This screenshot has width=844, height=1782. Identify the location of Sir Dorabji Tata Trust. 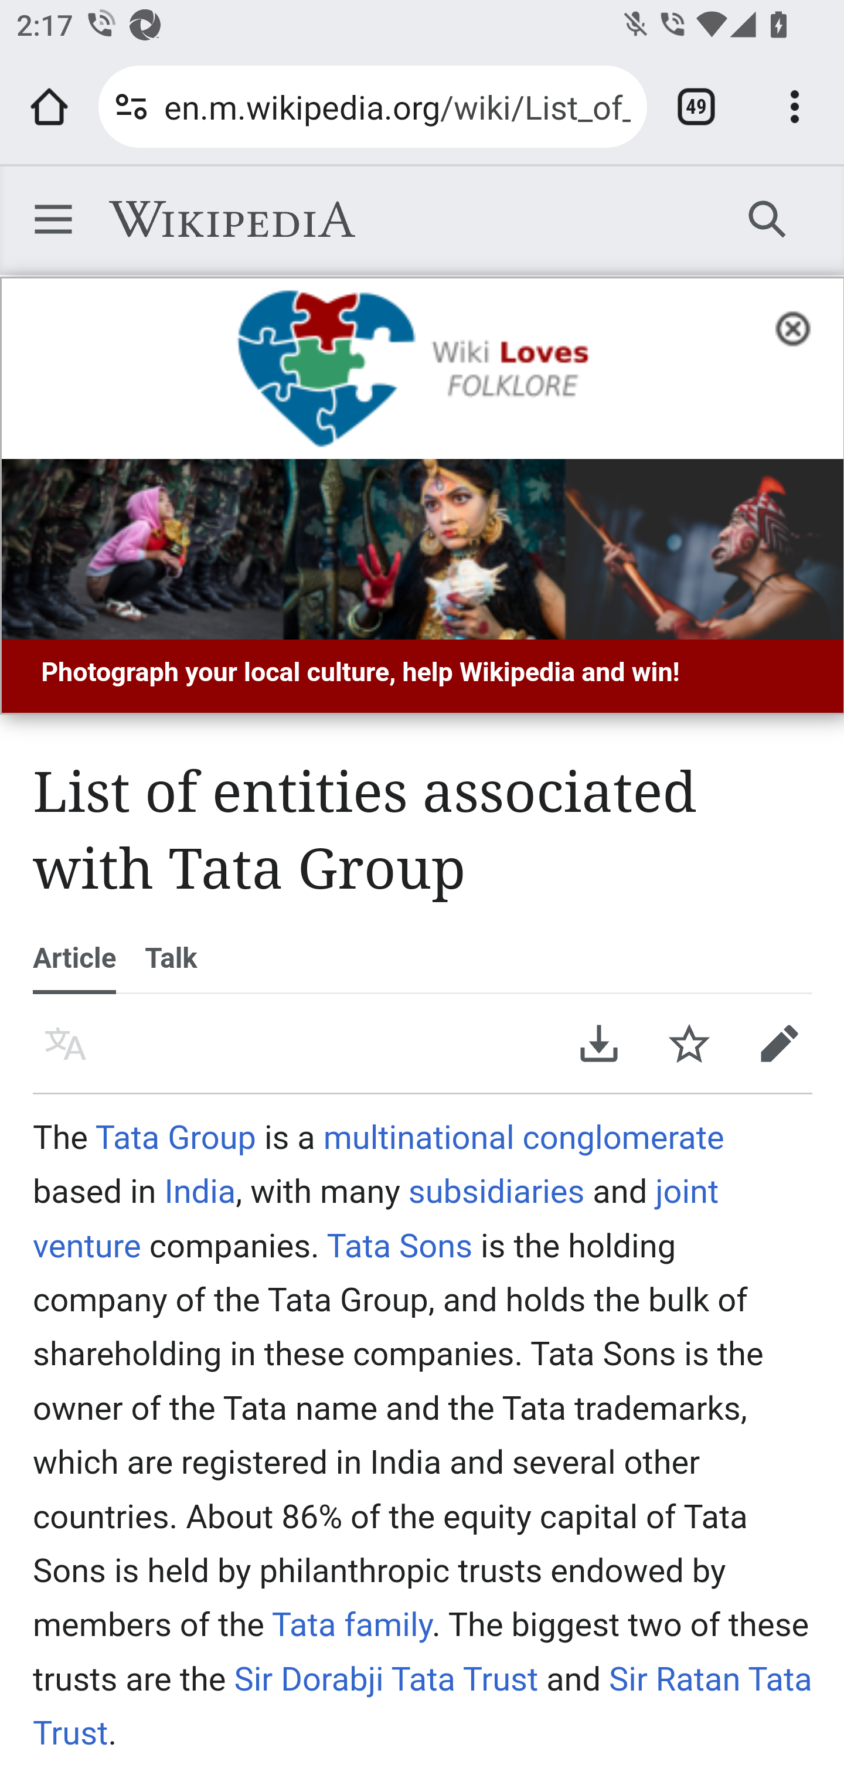
(386, 1679).